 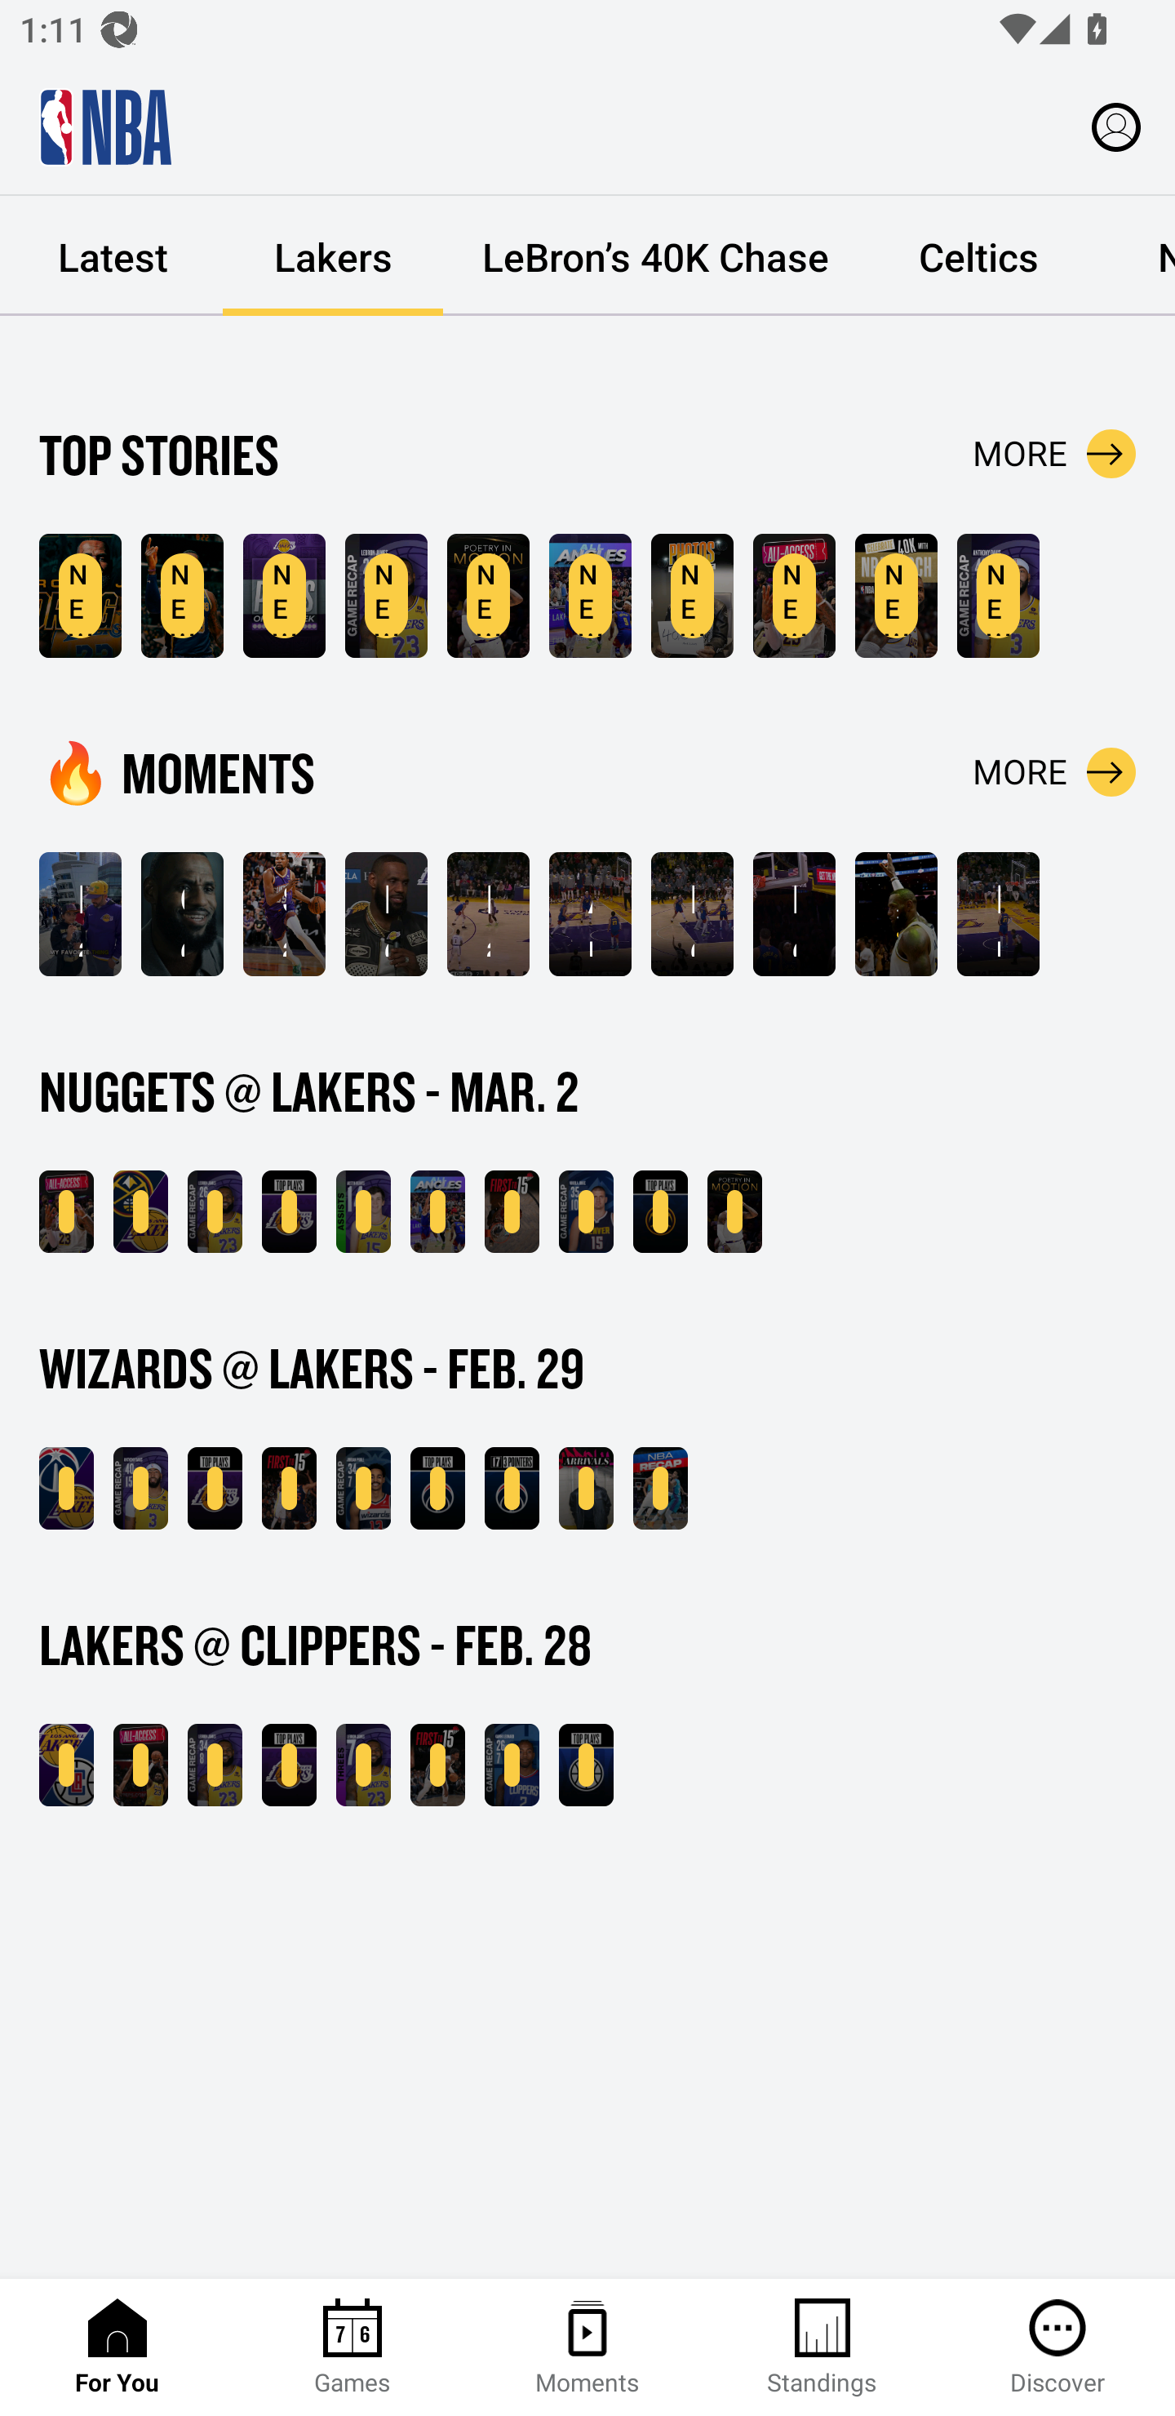 What do you see at coordinates (586, 1488) in the screenshot?
I see `Thursday Night's Arrivals 🔥 NEW` at bounding box center [586, 1488].